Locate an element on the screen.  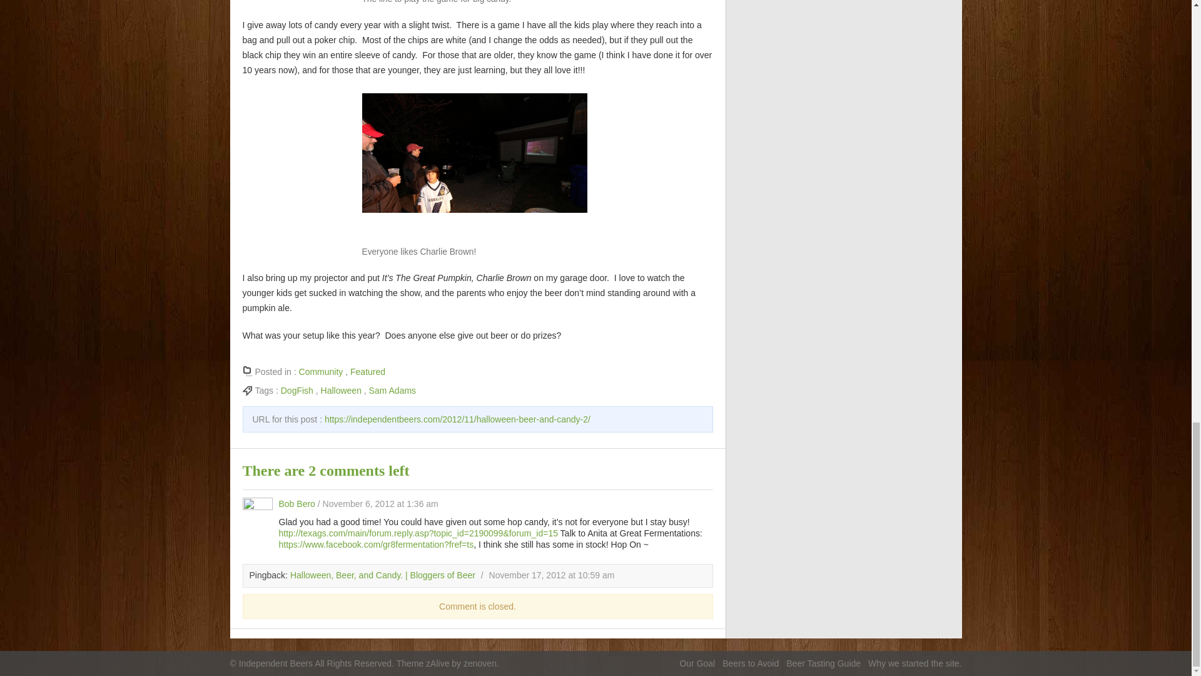
Sam Adams is located at coordinates (392, 390).